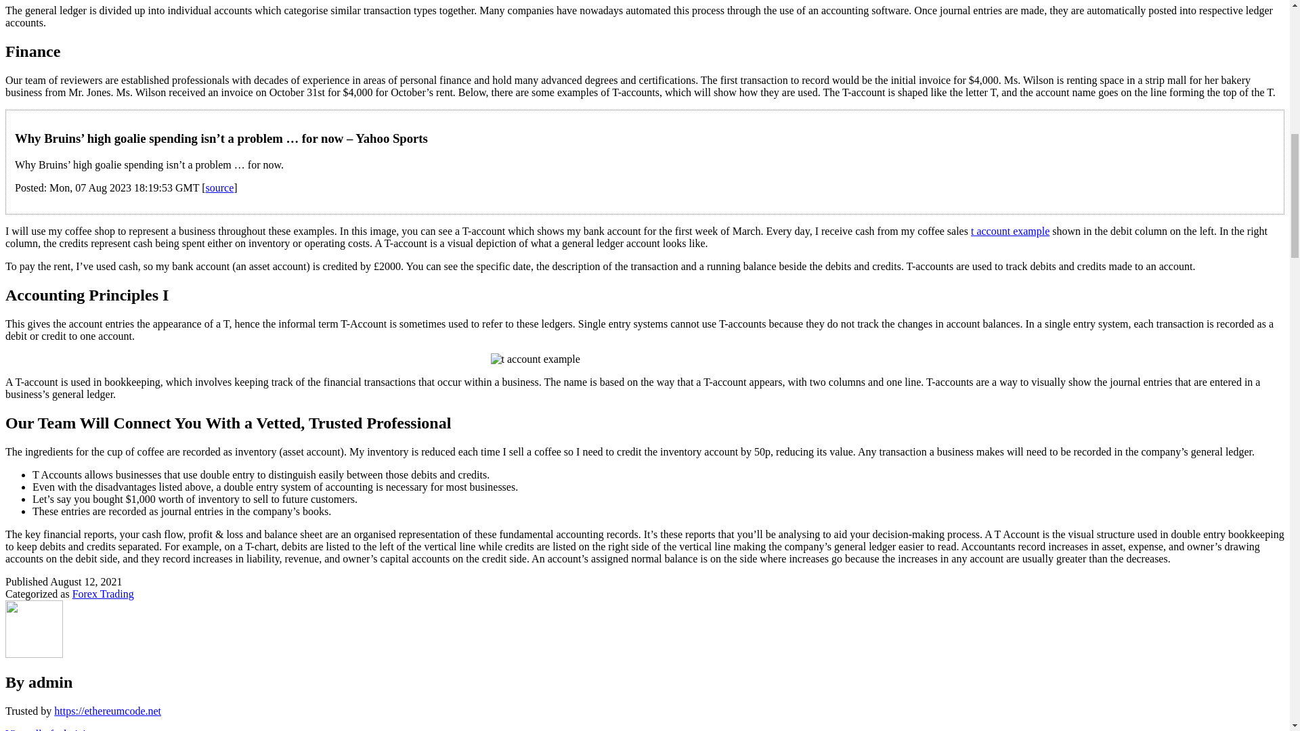  Describe the element at coordinates (61, 730) in the screenshot. I see `View all of admin's posts.` at that location.